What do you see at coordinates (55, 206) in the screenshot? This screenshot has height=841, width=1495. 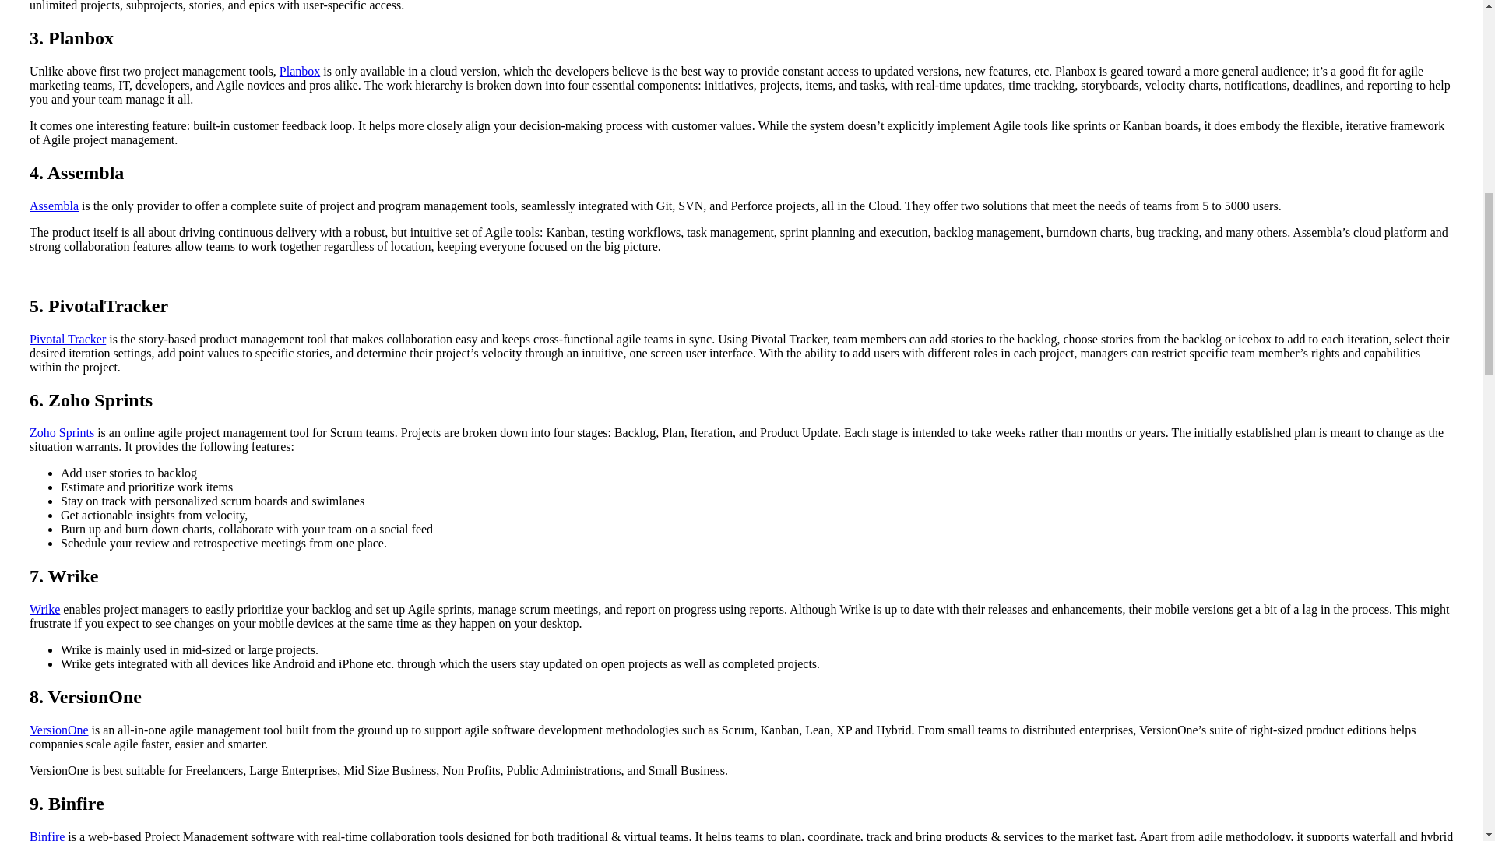 I see `Assembla` at bounding box center [55, 206].